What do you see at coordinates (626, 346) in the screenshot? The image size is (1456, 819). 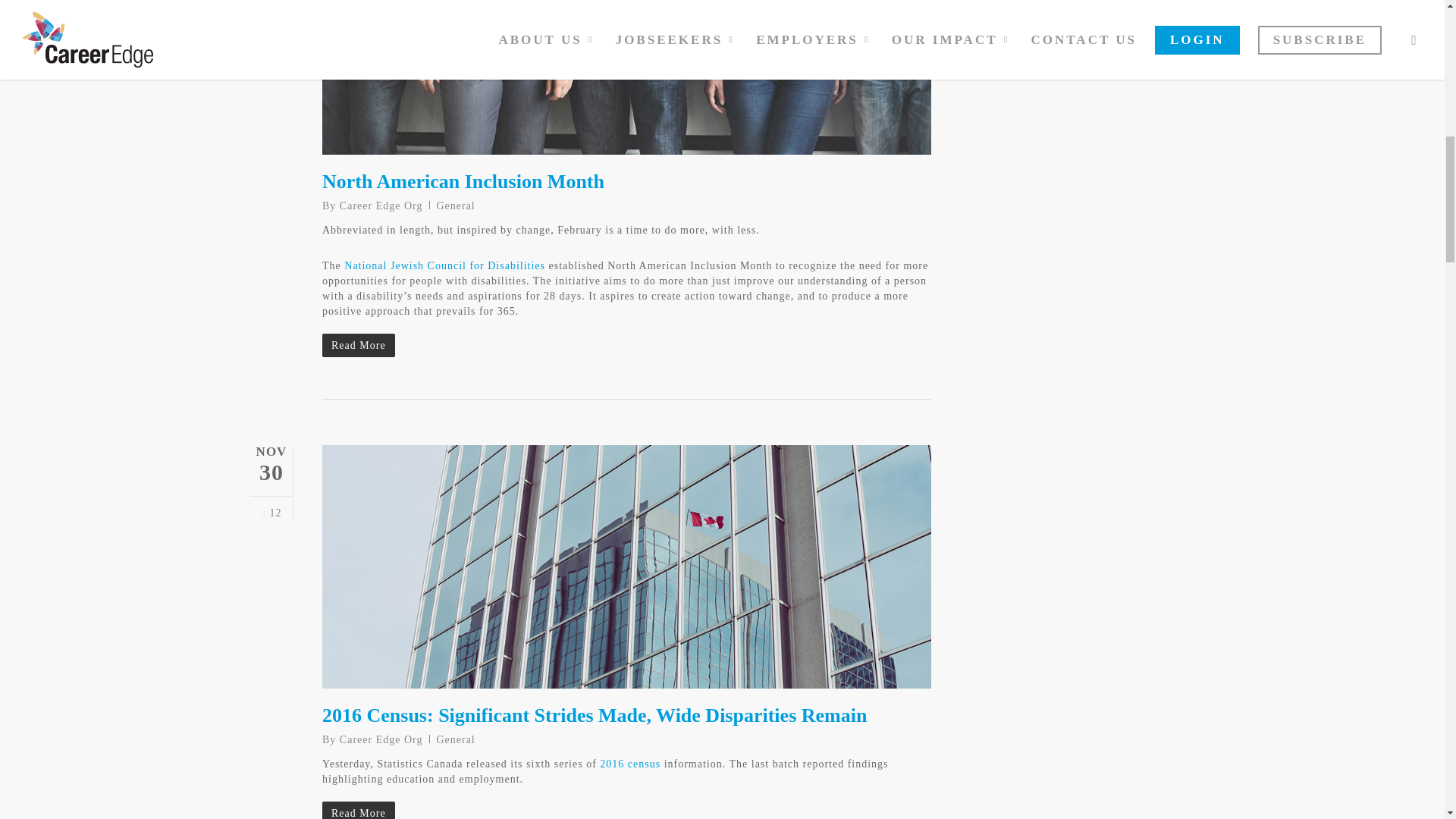 I see `Read More` at bounding box center [626, 346].